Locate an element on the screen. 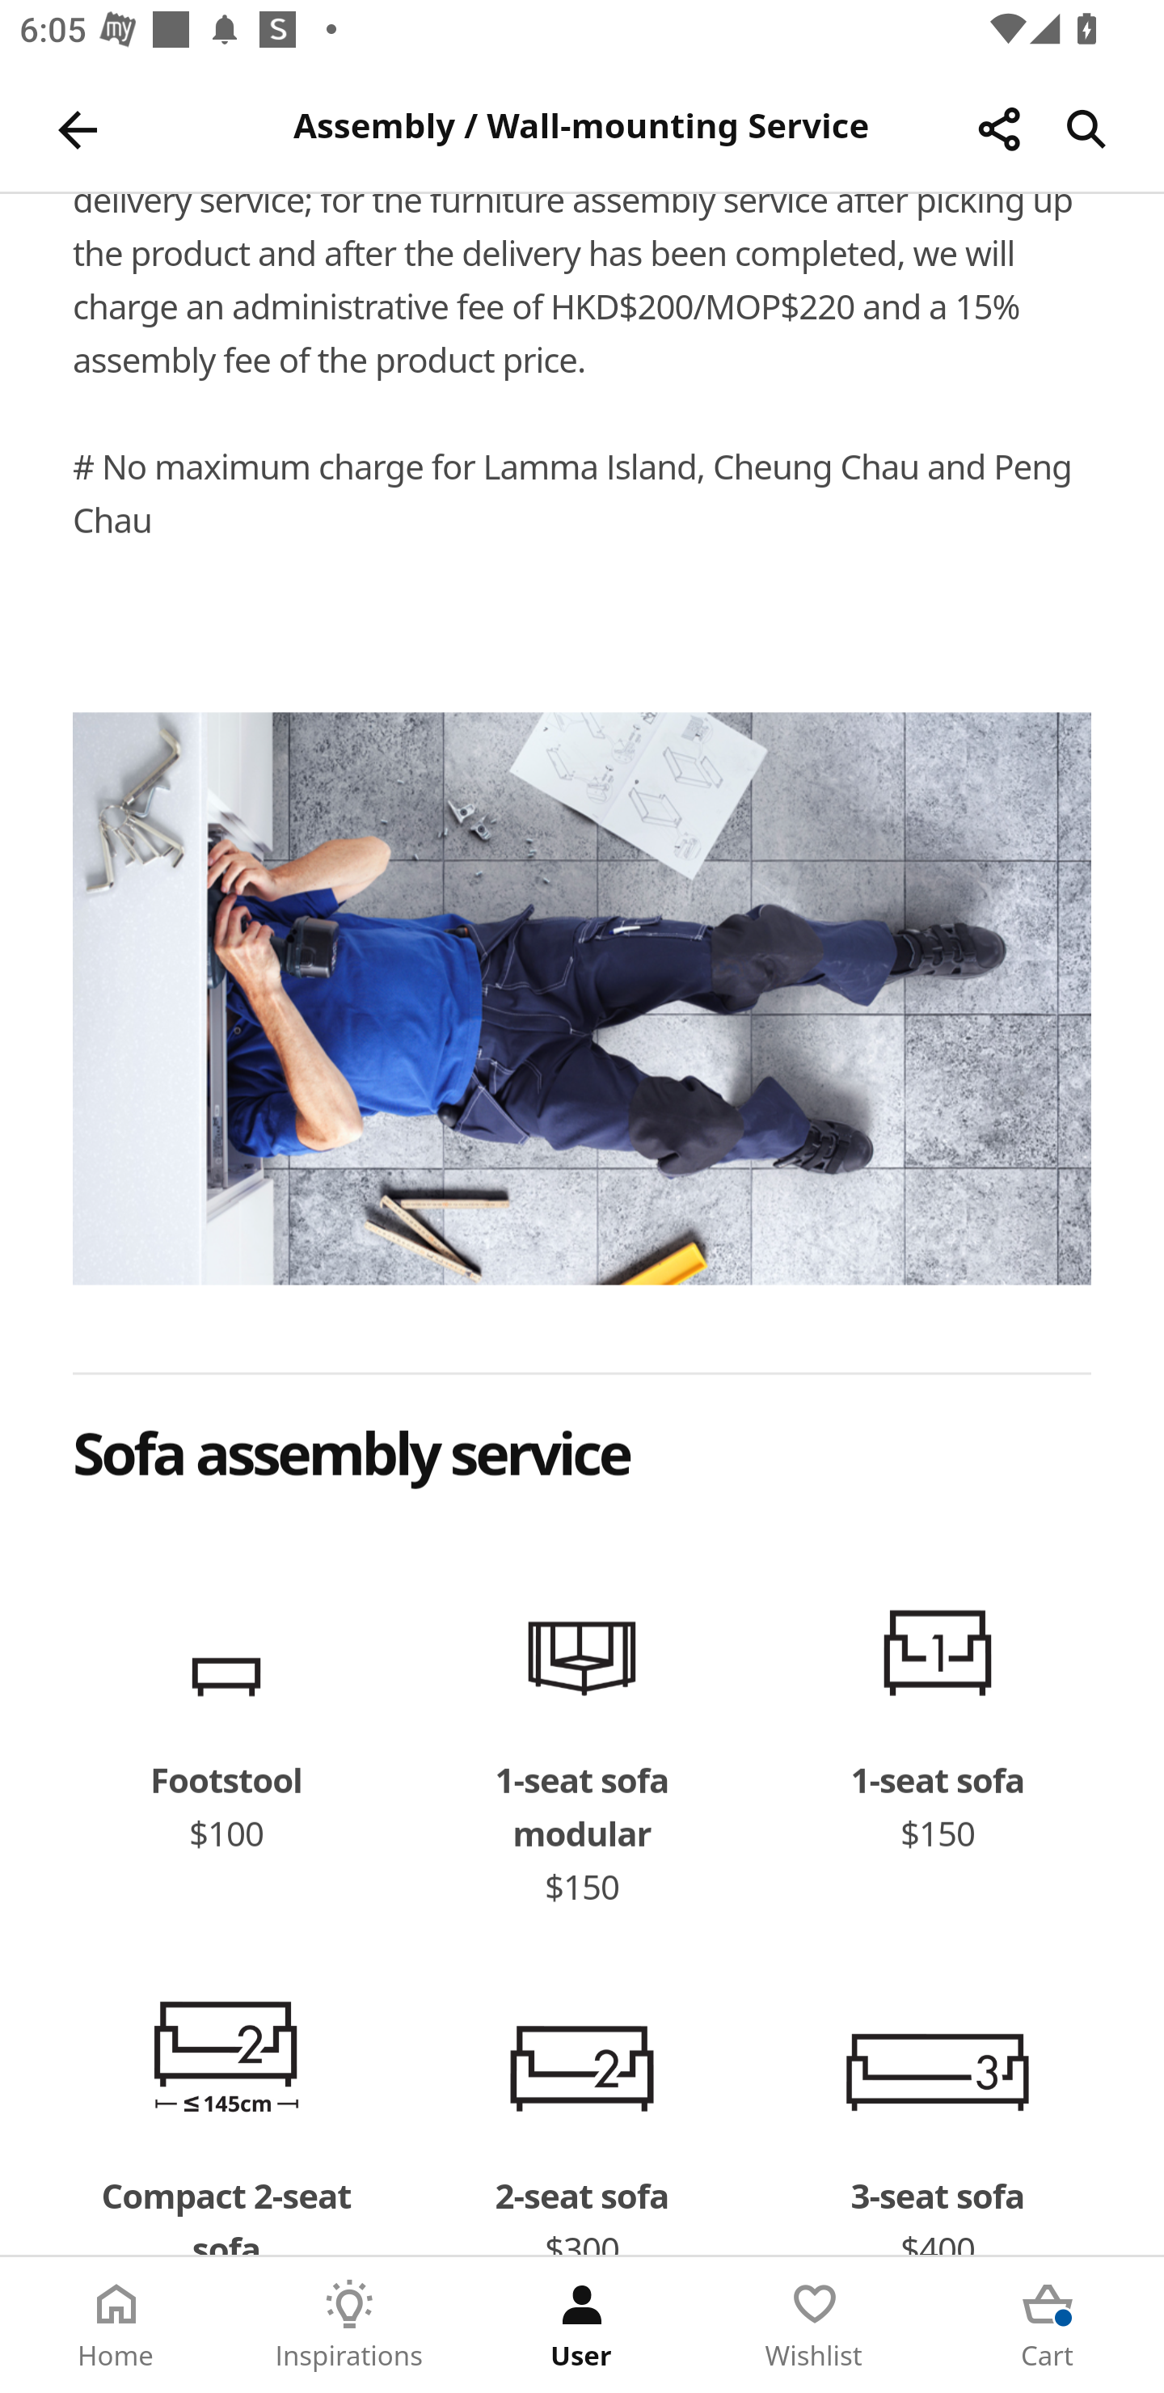 The image size is (1164, 2393). Wishlist
Tab 4 of 5 is located at coordinates (815, 2325).